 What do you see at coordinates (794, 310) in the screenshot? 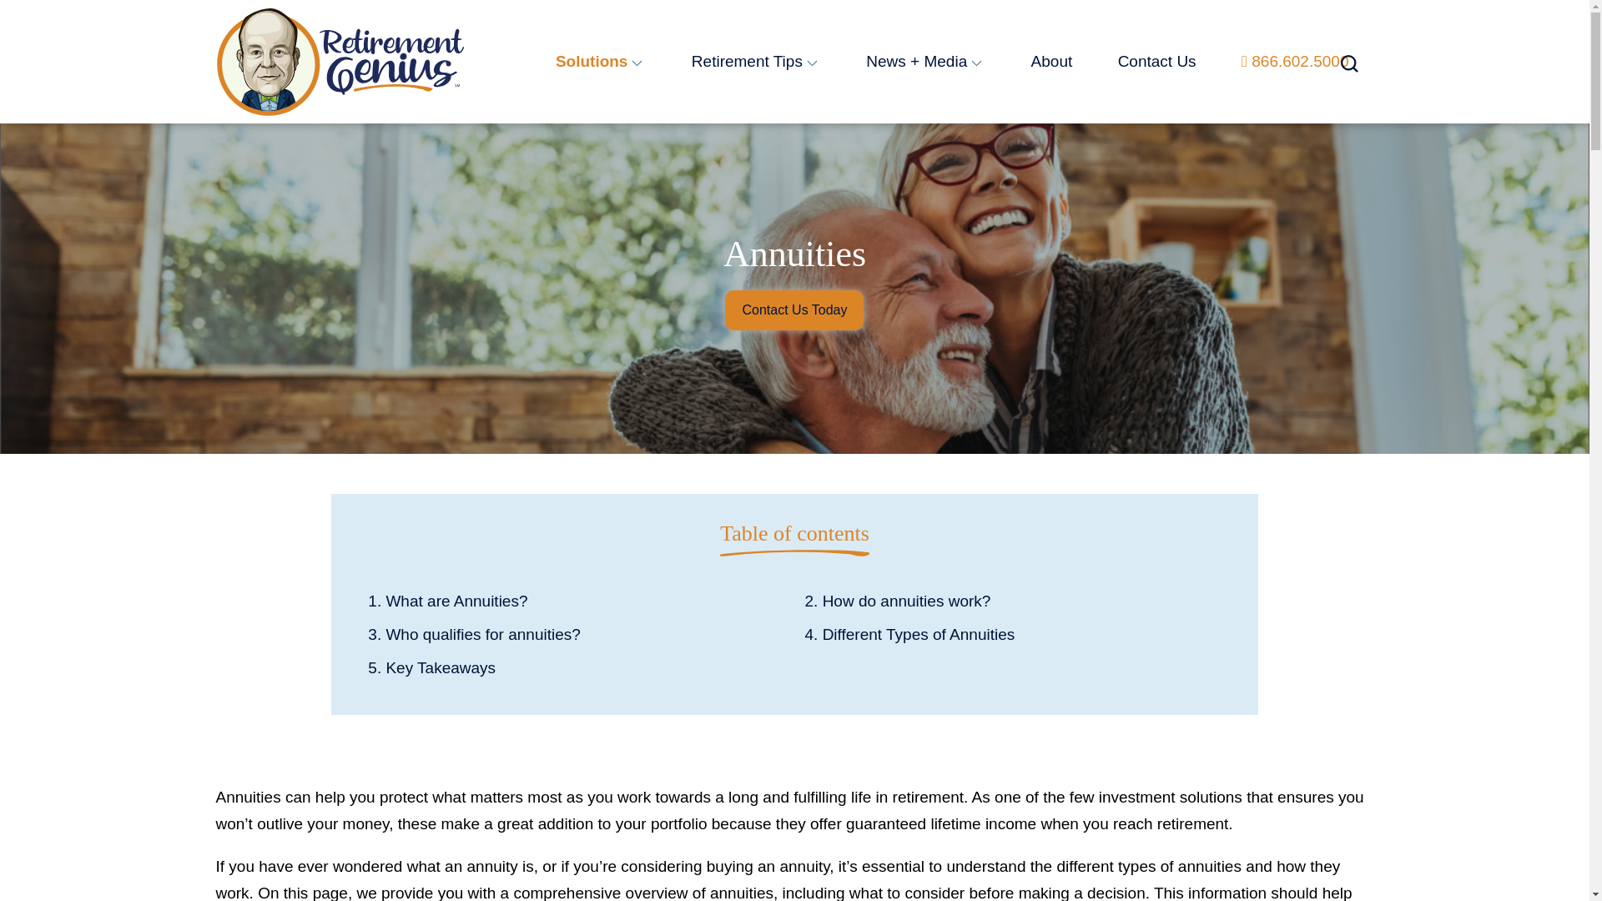
I see `Contact Us Today` at bounding box center [794, 310].